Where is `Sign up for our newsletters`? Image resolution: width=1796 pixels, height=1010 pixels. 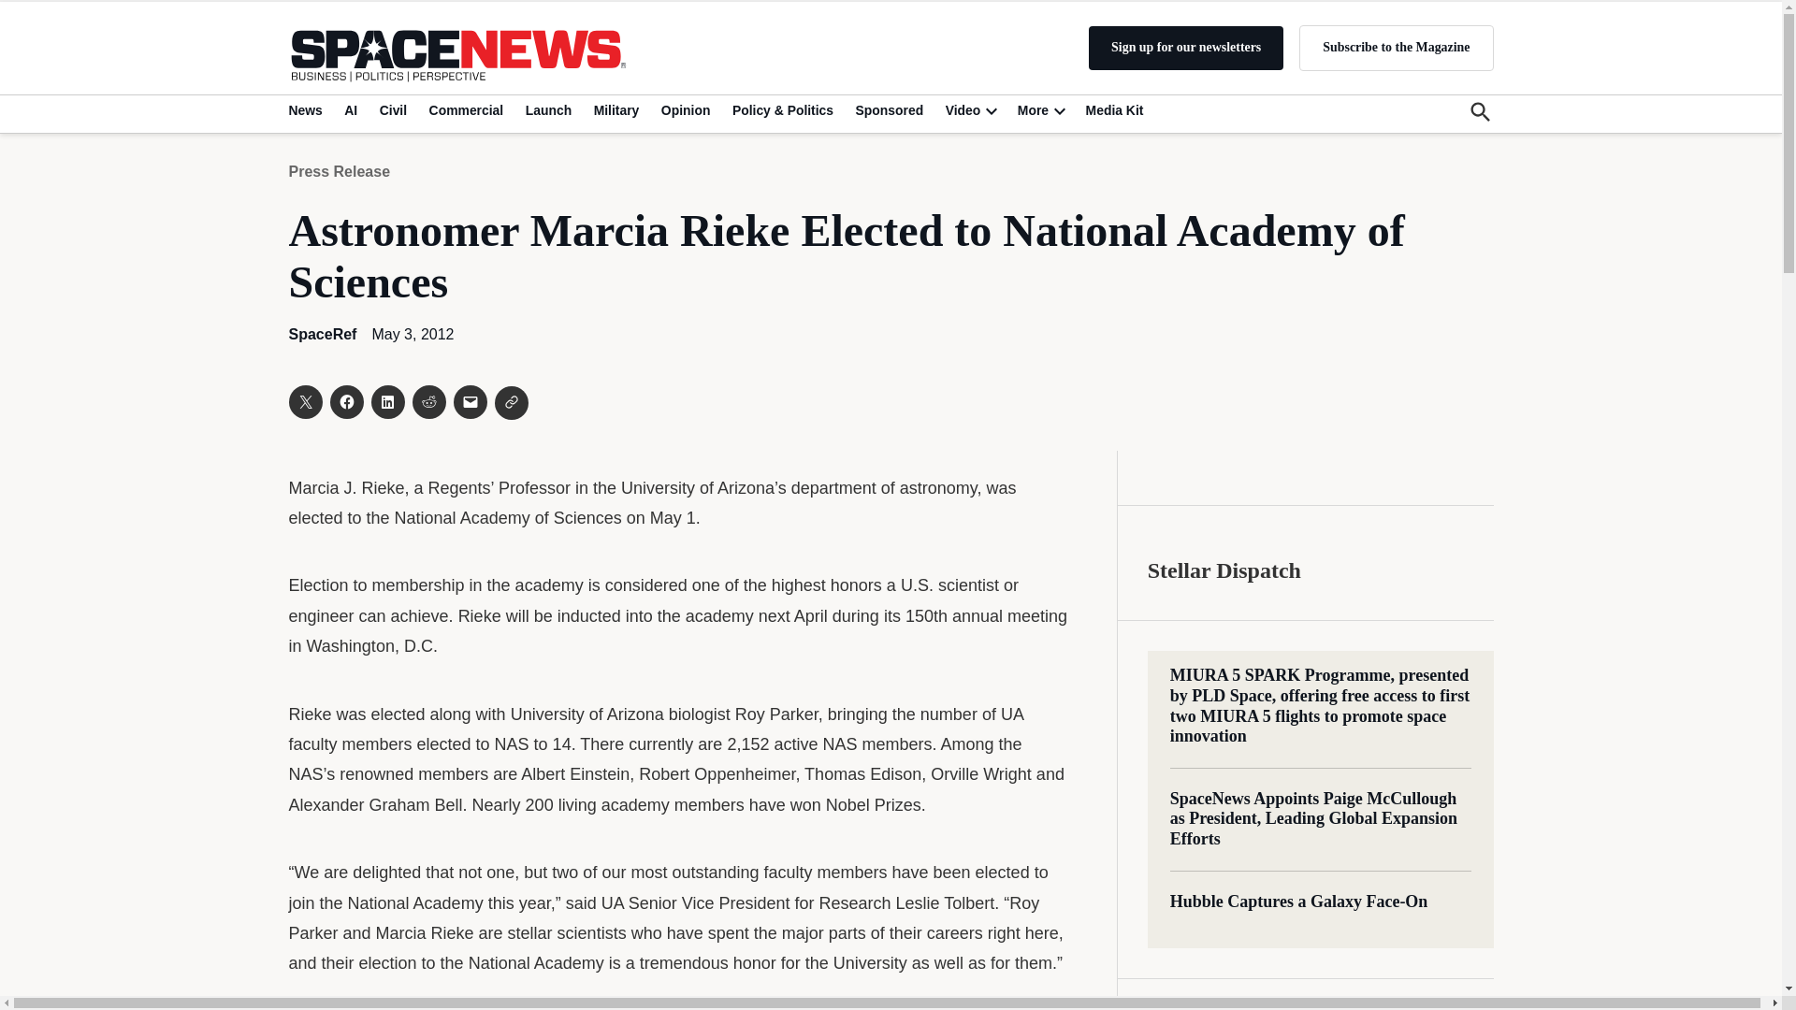 Sign up for our newsletters is located at coordinates (1186, 48).